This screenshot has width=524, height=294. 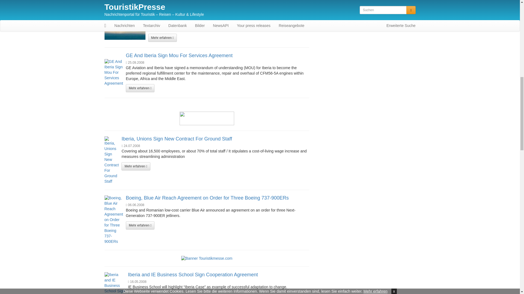 What do you see at coordinates (162, 38) in the screenshot?
I see `Mehr erfahren` at bounding box center [162, 38].